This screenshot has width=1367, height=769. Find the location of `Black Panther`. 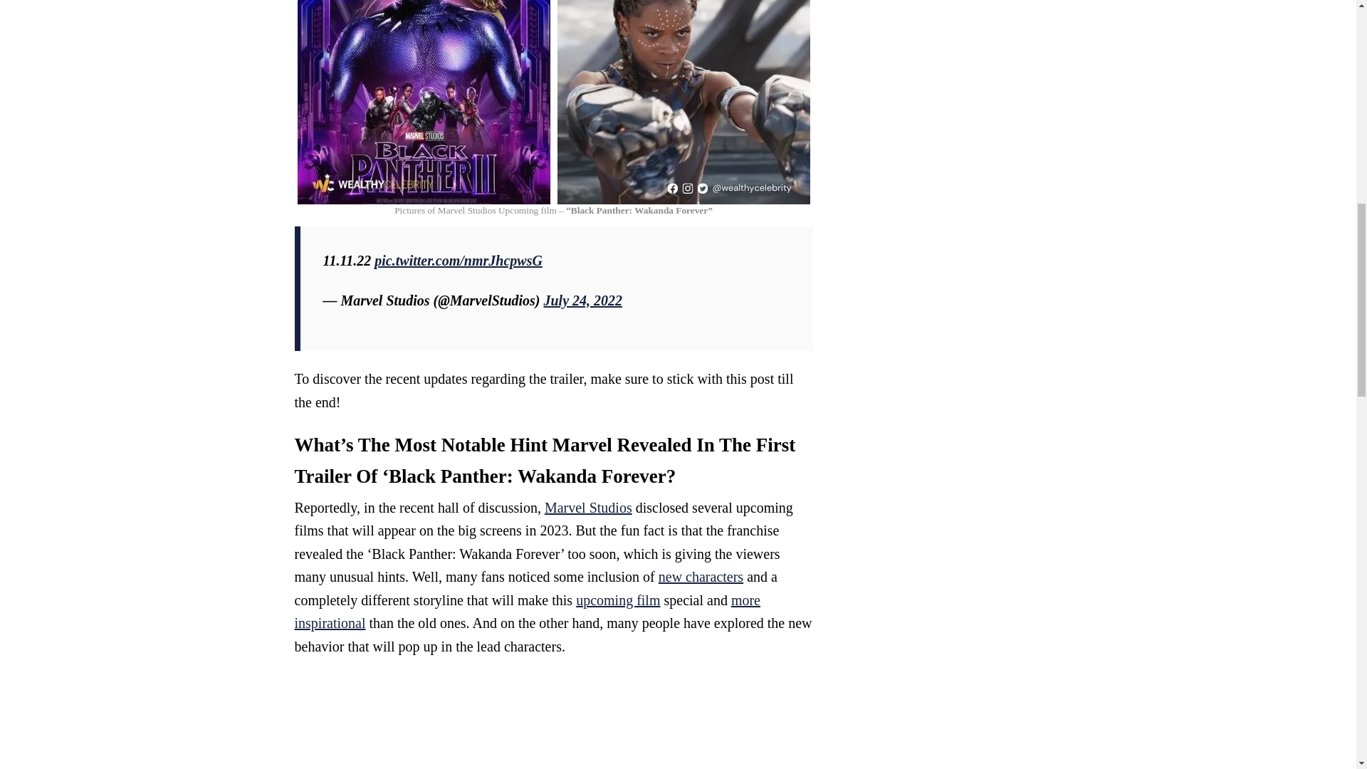

Black Panther is located at coordinates (554, 103).